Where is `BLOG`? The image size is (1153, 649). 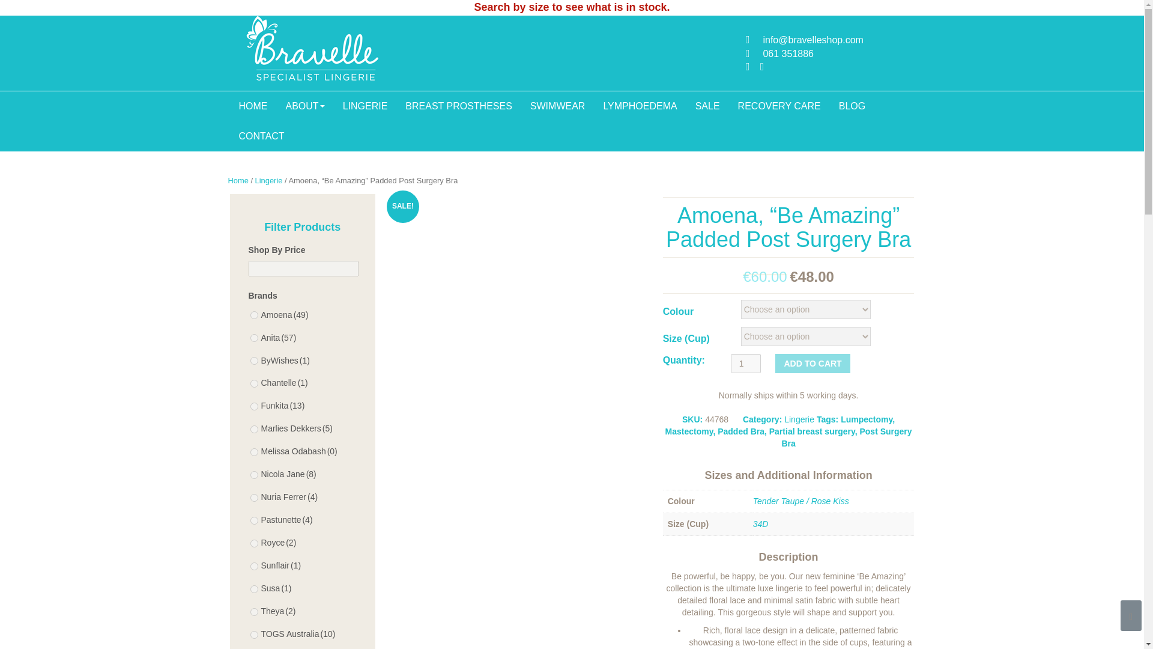 BLOG is located at coordinates (852, 106).